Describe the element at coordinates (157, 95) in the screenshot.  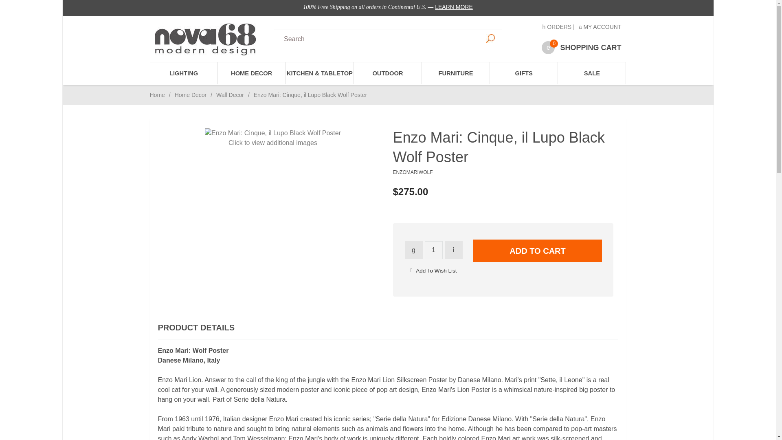
I see `Home` at that location.